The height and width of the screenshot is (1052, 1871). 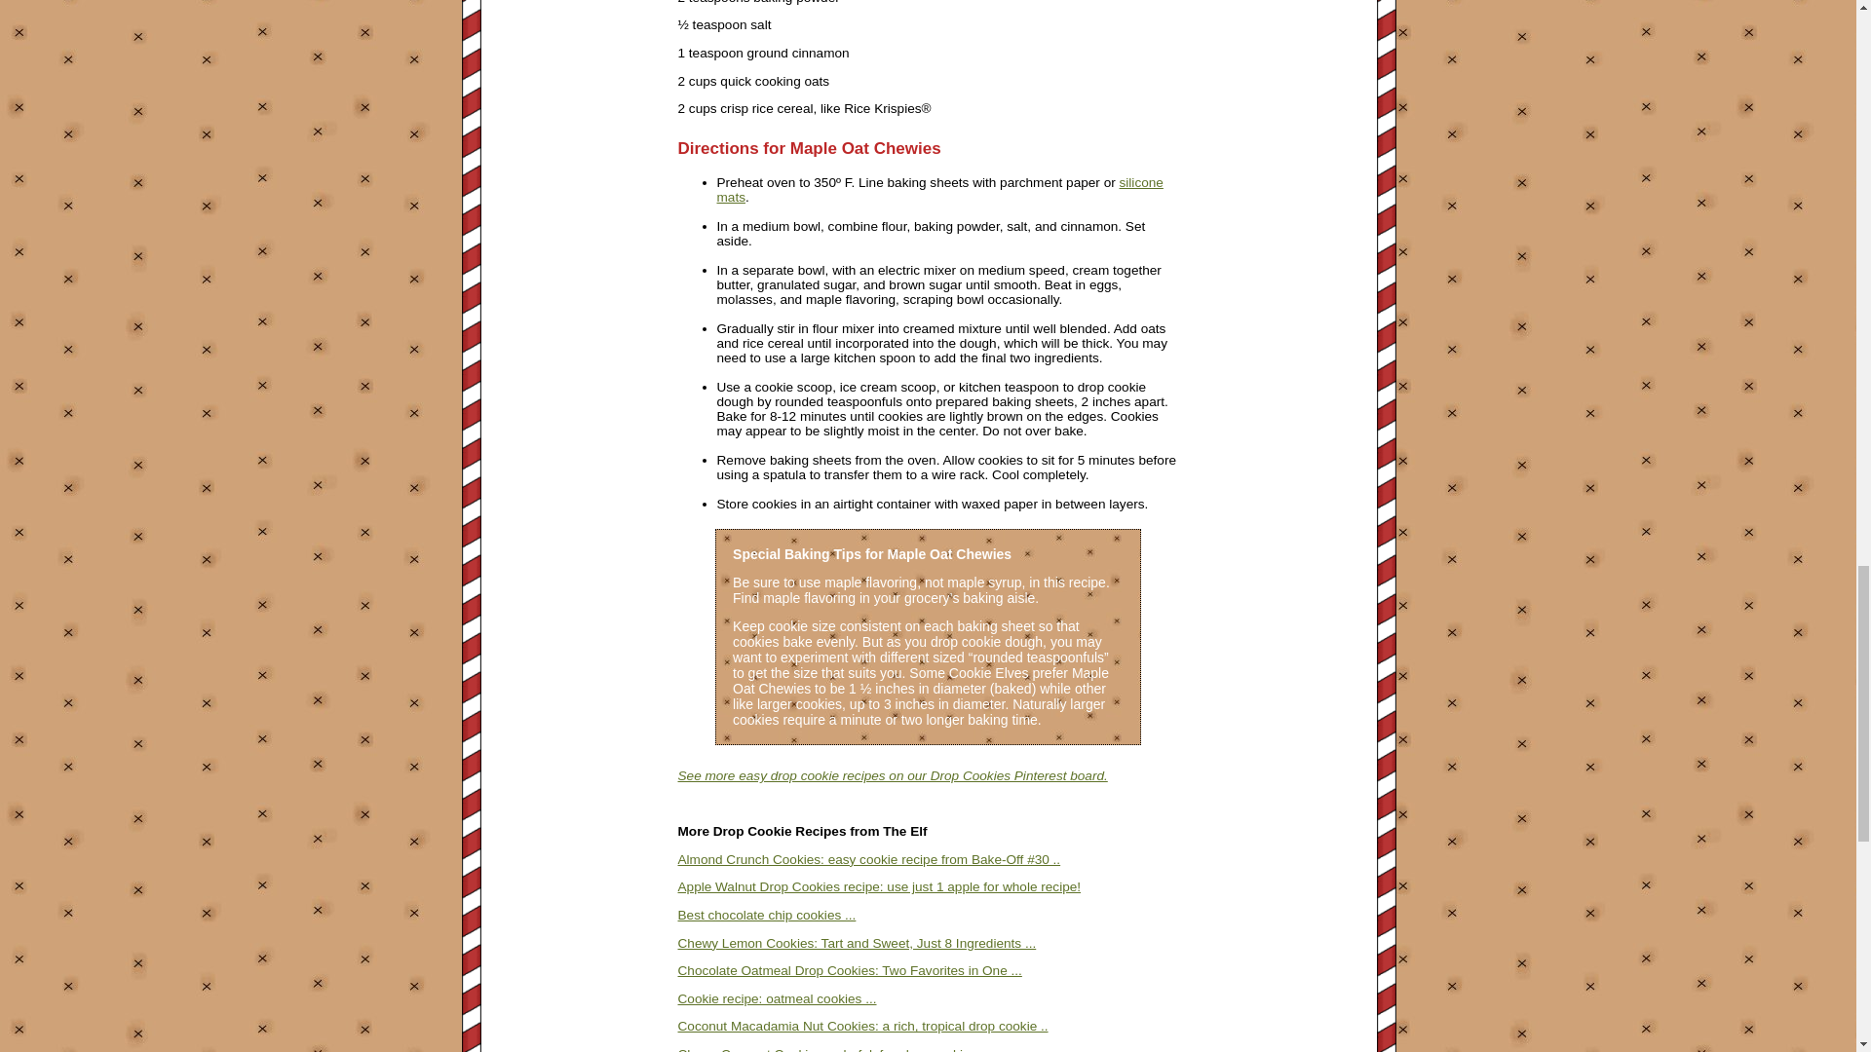 I want to click on Cookie recipe: oatmeal cookies ..., so click(x=778, y=998).